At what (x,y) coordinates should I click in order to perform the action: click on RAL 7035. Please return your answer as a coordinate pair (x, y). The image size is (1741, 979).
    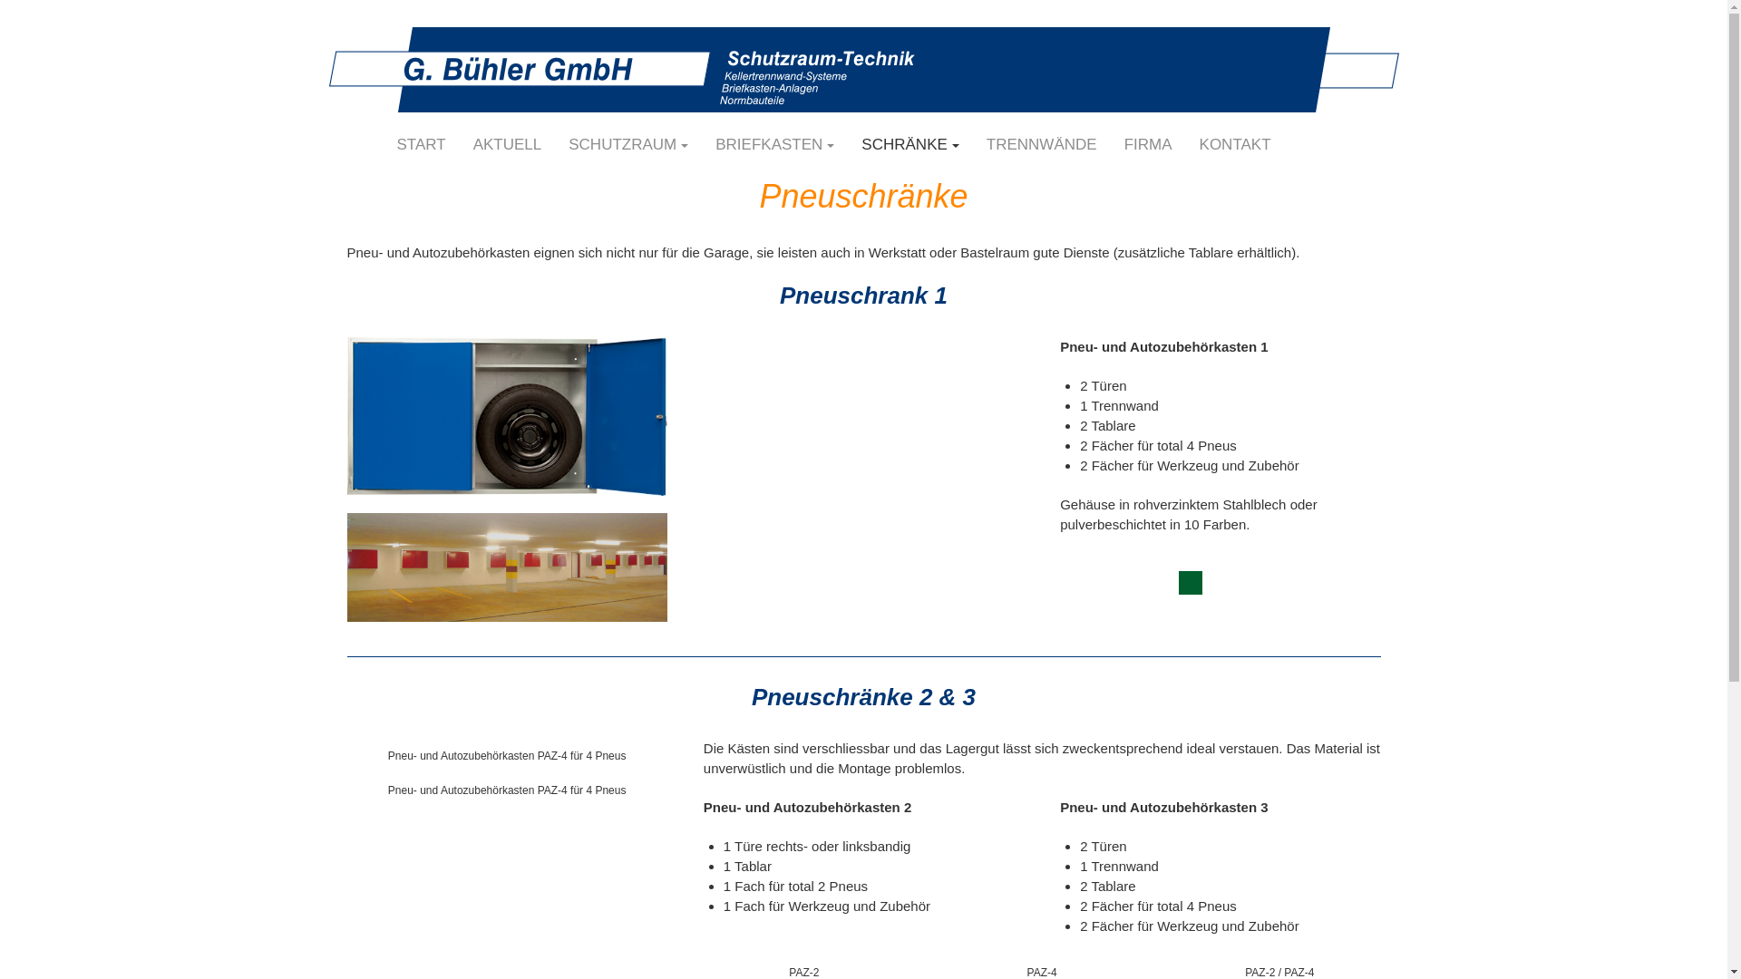
    Looking at the image, I should click on (1250, 571).